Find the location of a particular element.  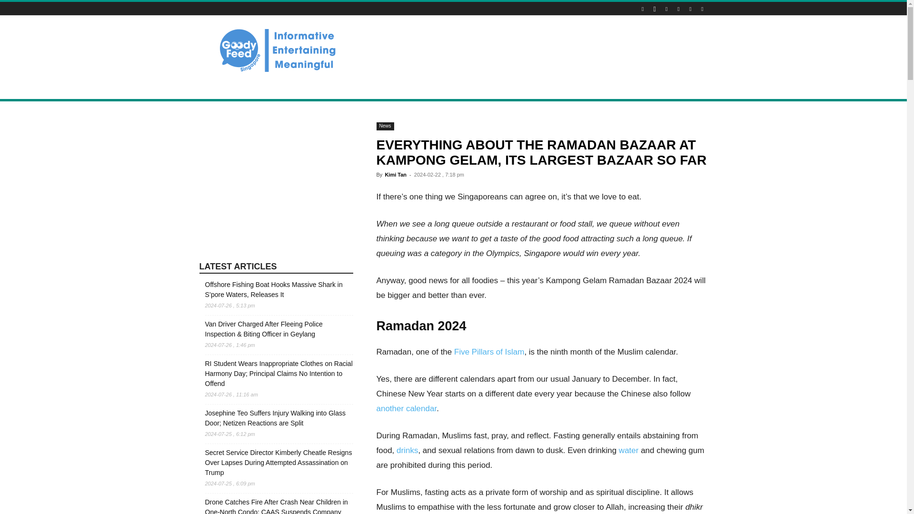

TikTok is located at coordinates (678, 9).